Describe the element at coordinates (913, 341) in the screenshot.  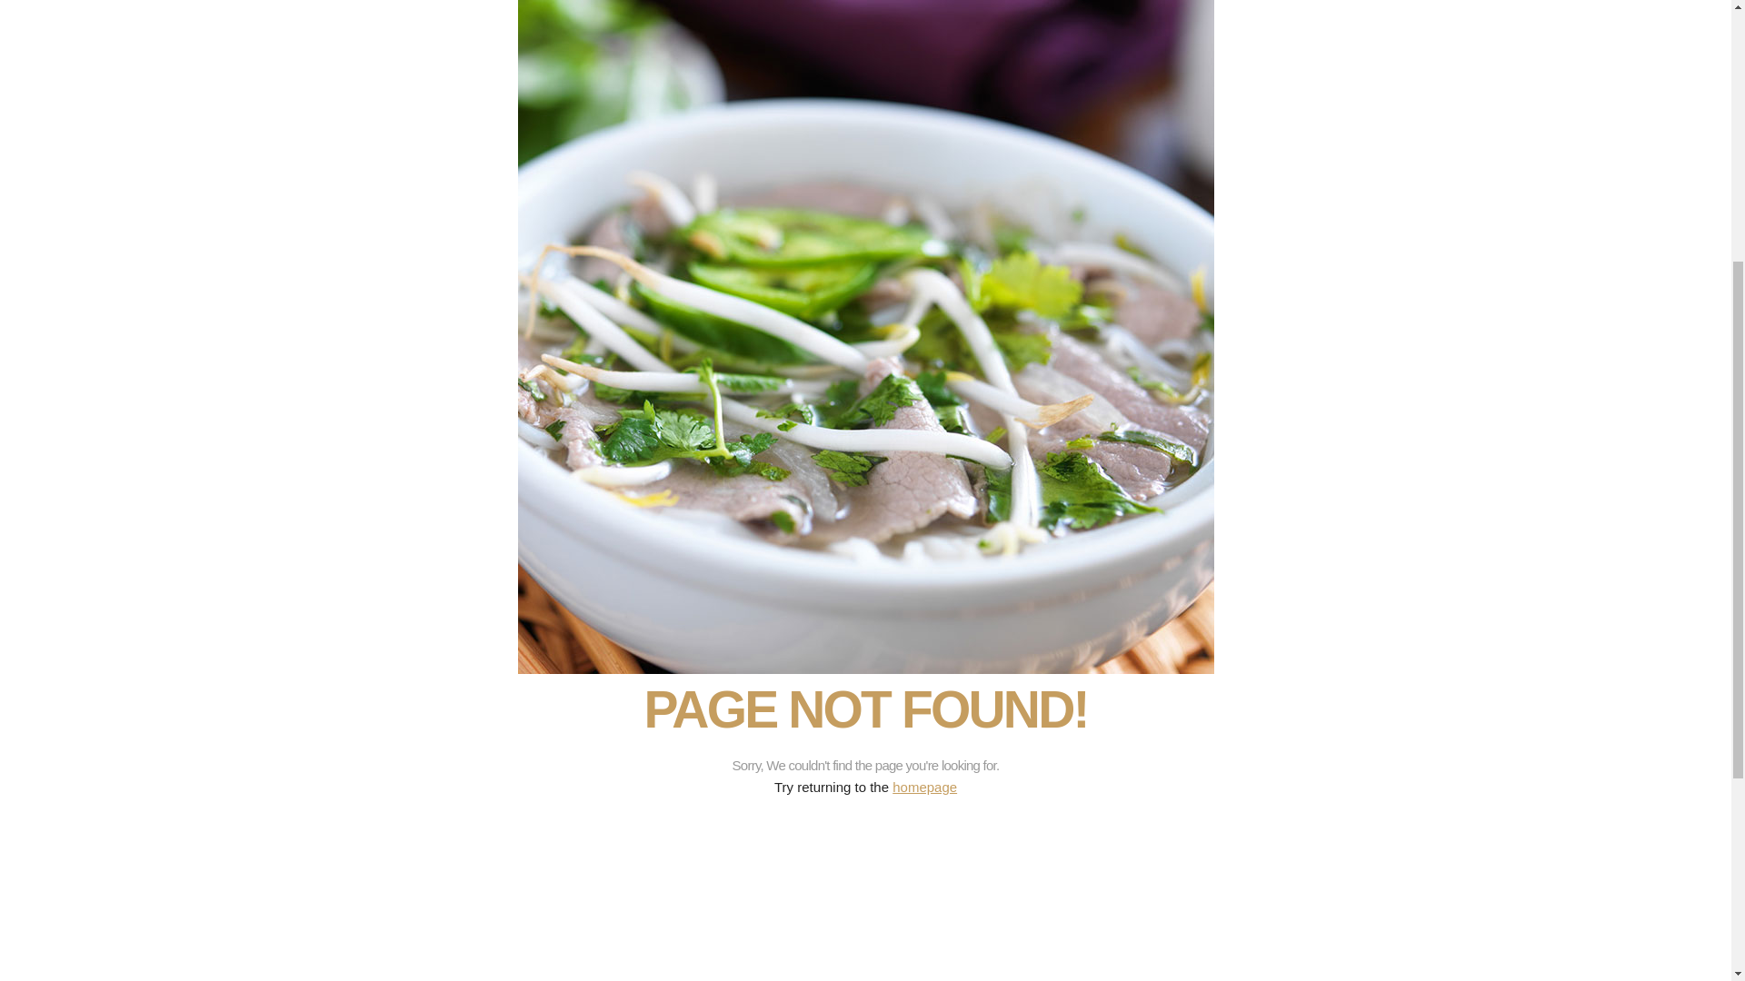
I see `Contact` at that location.